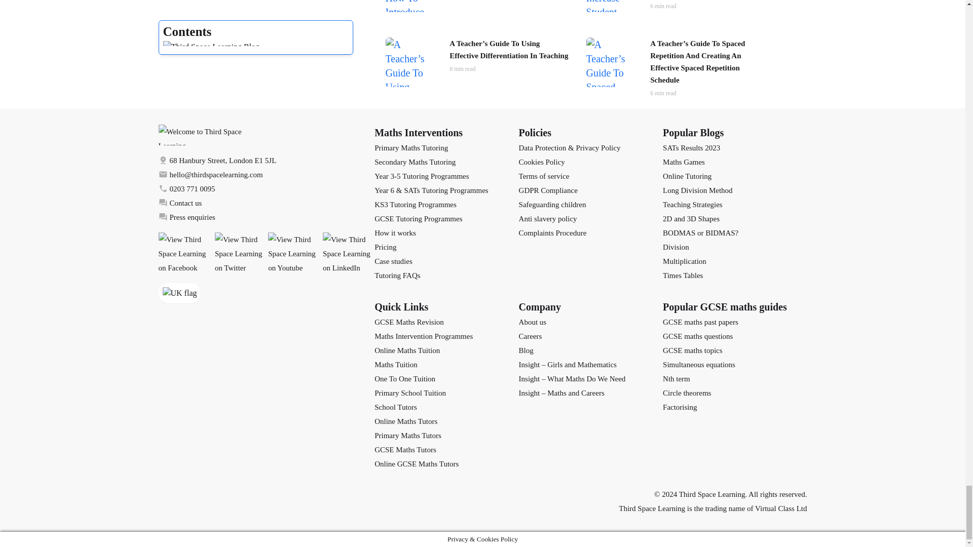 This screenshot has height=547, width=973. I want to click on Give us a call, so click(266, 188).